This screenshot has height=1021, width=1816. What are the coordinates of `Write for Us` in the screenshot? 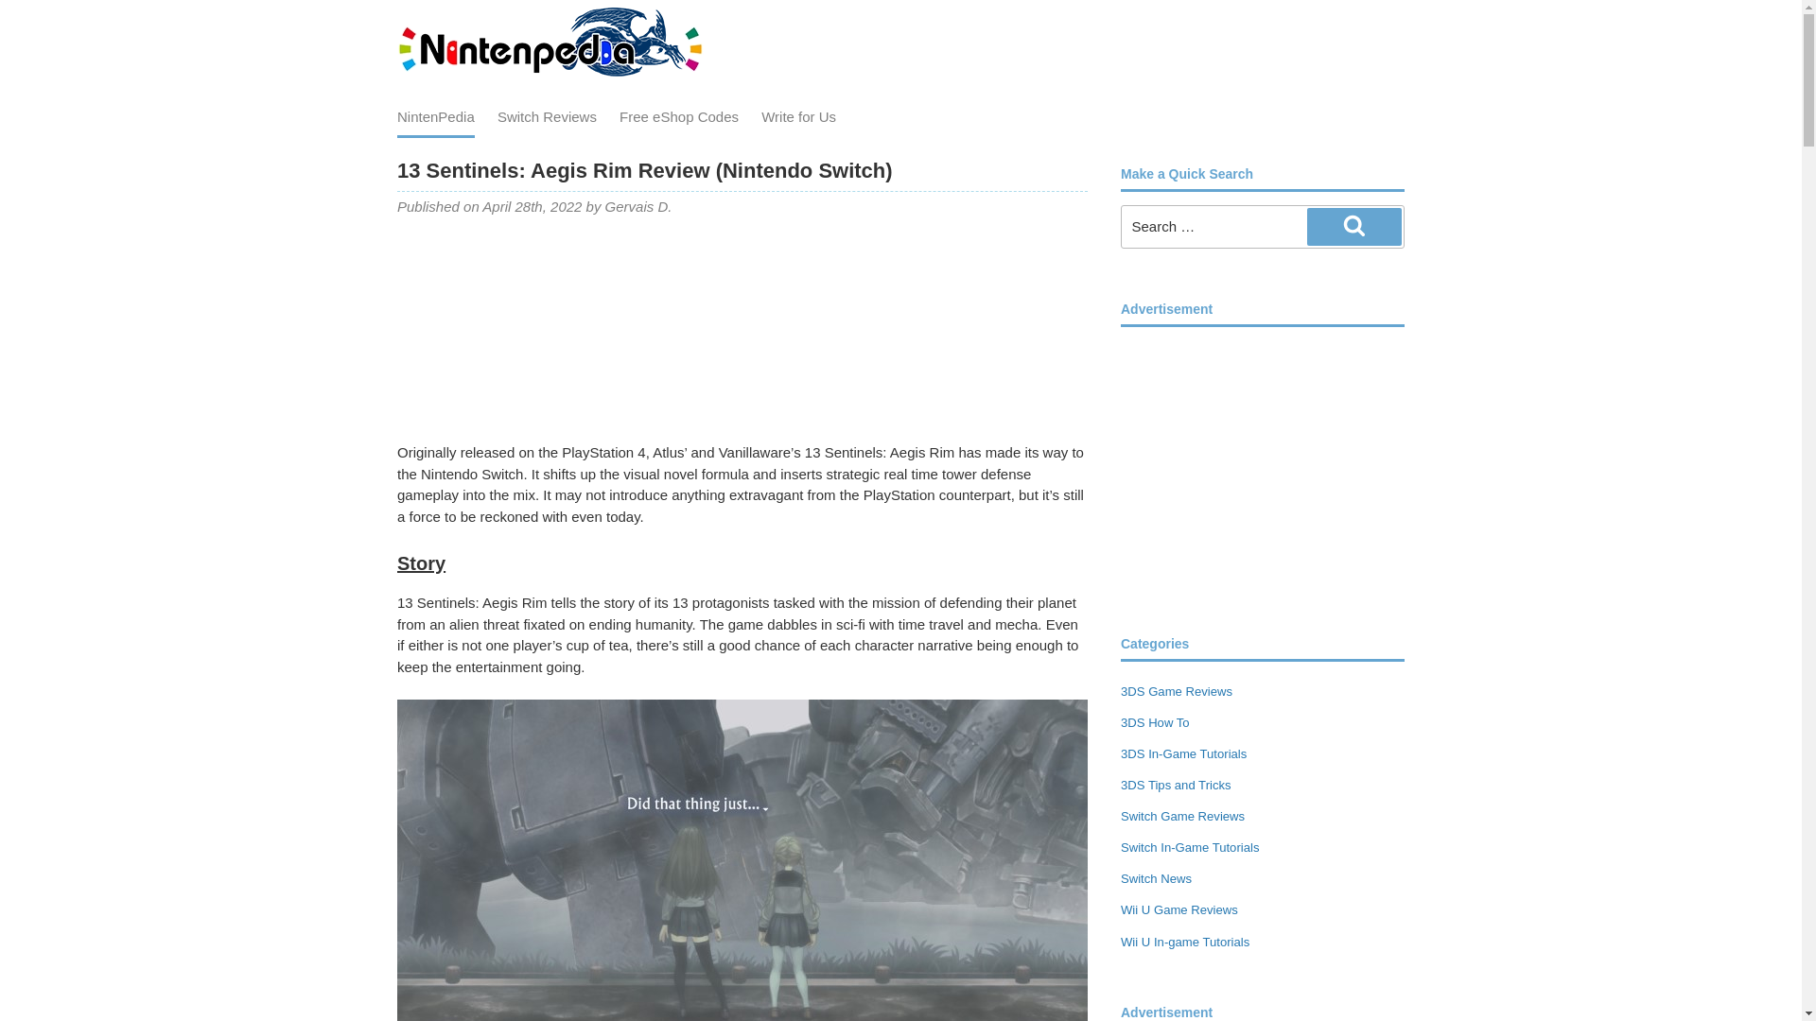 It's located at (798, 116).